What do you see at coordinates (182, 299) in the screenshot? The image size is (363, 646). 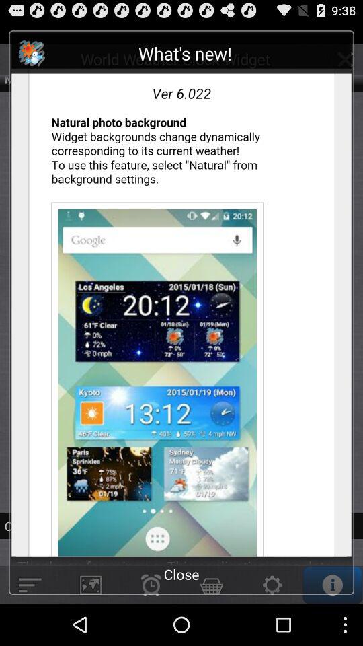 I see `check new features` at bounding box center [182, 299].